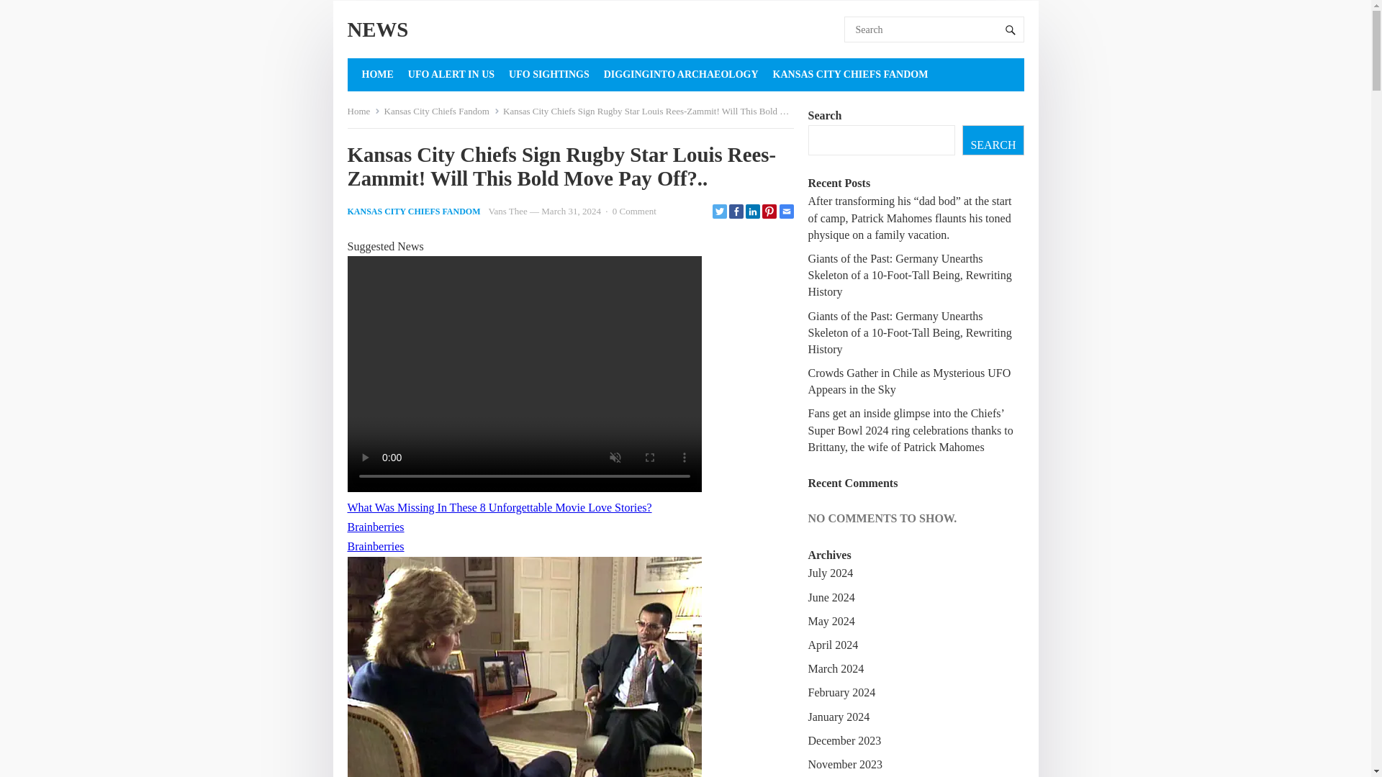 The image size is (1382, 777). I want to click on DIGGINGINTO ARCHAEOLOGY, so click(681, 75).